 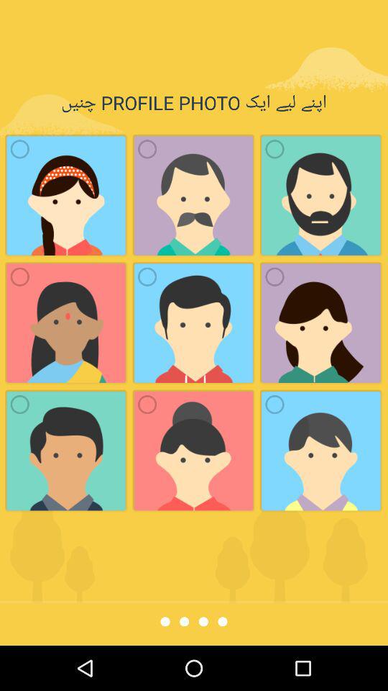 What do you see at coordinates (320, 322) in the screenshot?
I see `select the 2nd image from the bottom right side of the web page` at bounding box center [320, 322].